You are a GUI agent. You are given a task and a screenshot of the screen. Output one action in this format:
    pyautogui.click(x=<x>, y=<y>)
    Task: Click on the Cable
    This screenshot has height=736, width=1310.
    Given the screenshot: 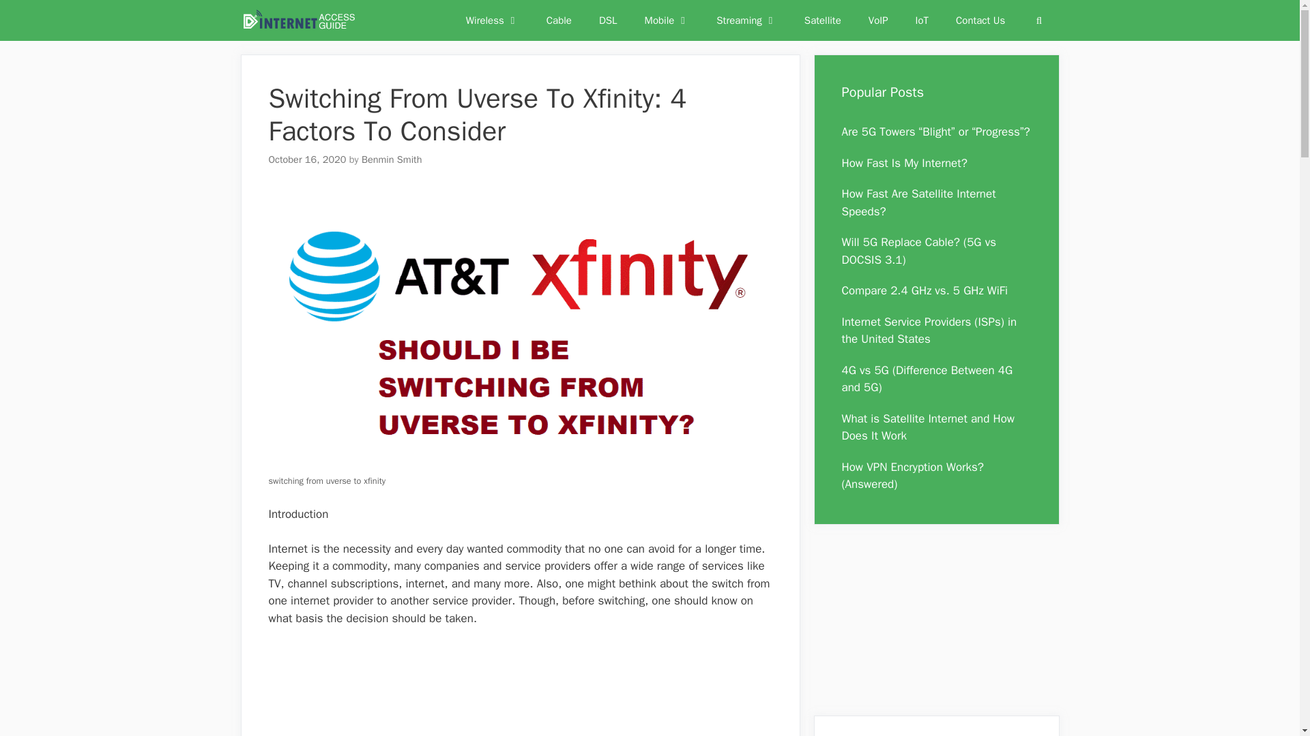 What is the action you would take?
    pyautogui.click(x=559, y=20)
    